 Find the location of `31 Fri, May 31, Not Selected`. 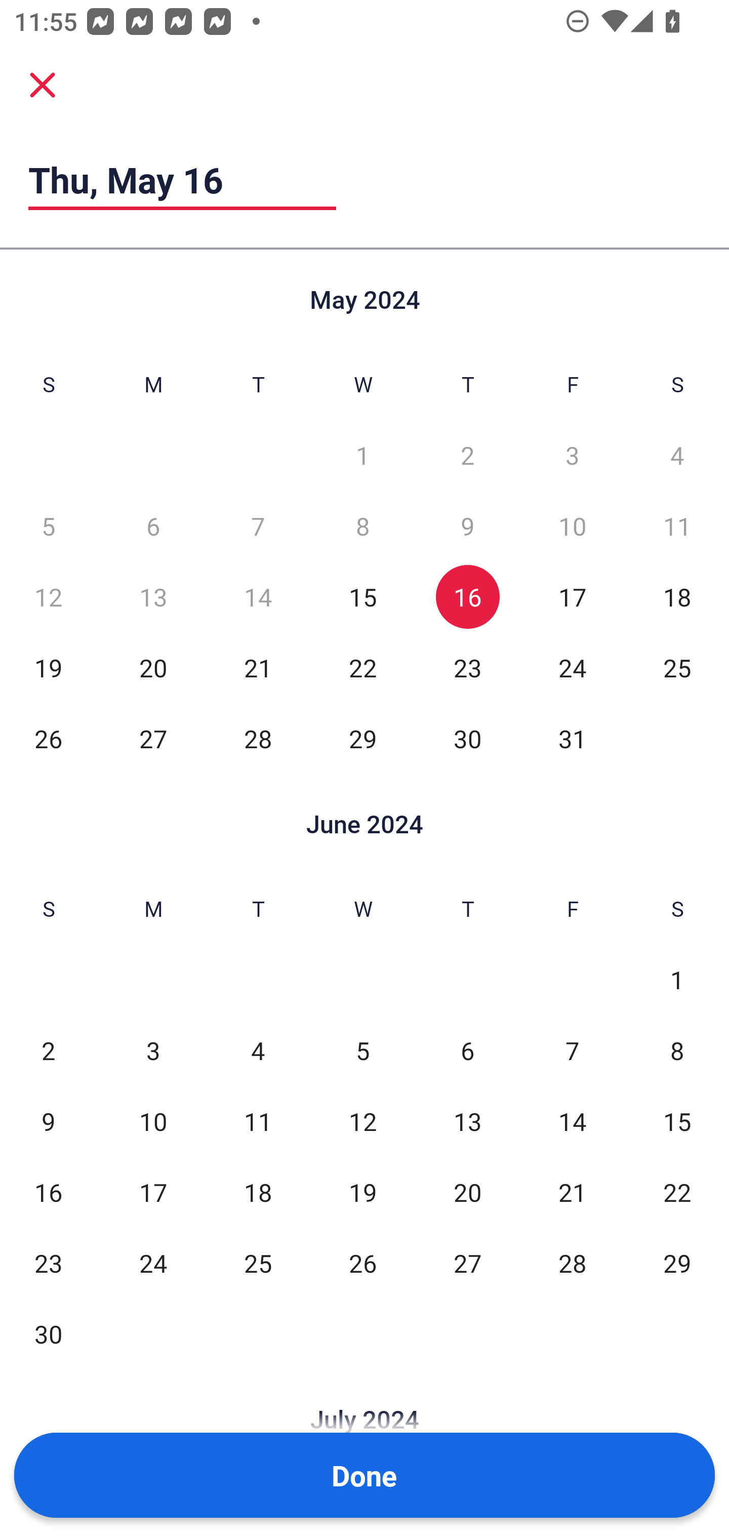

31 Fri, May 31, Not Selected is located at coordinates (572, 739).